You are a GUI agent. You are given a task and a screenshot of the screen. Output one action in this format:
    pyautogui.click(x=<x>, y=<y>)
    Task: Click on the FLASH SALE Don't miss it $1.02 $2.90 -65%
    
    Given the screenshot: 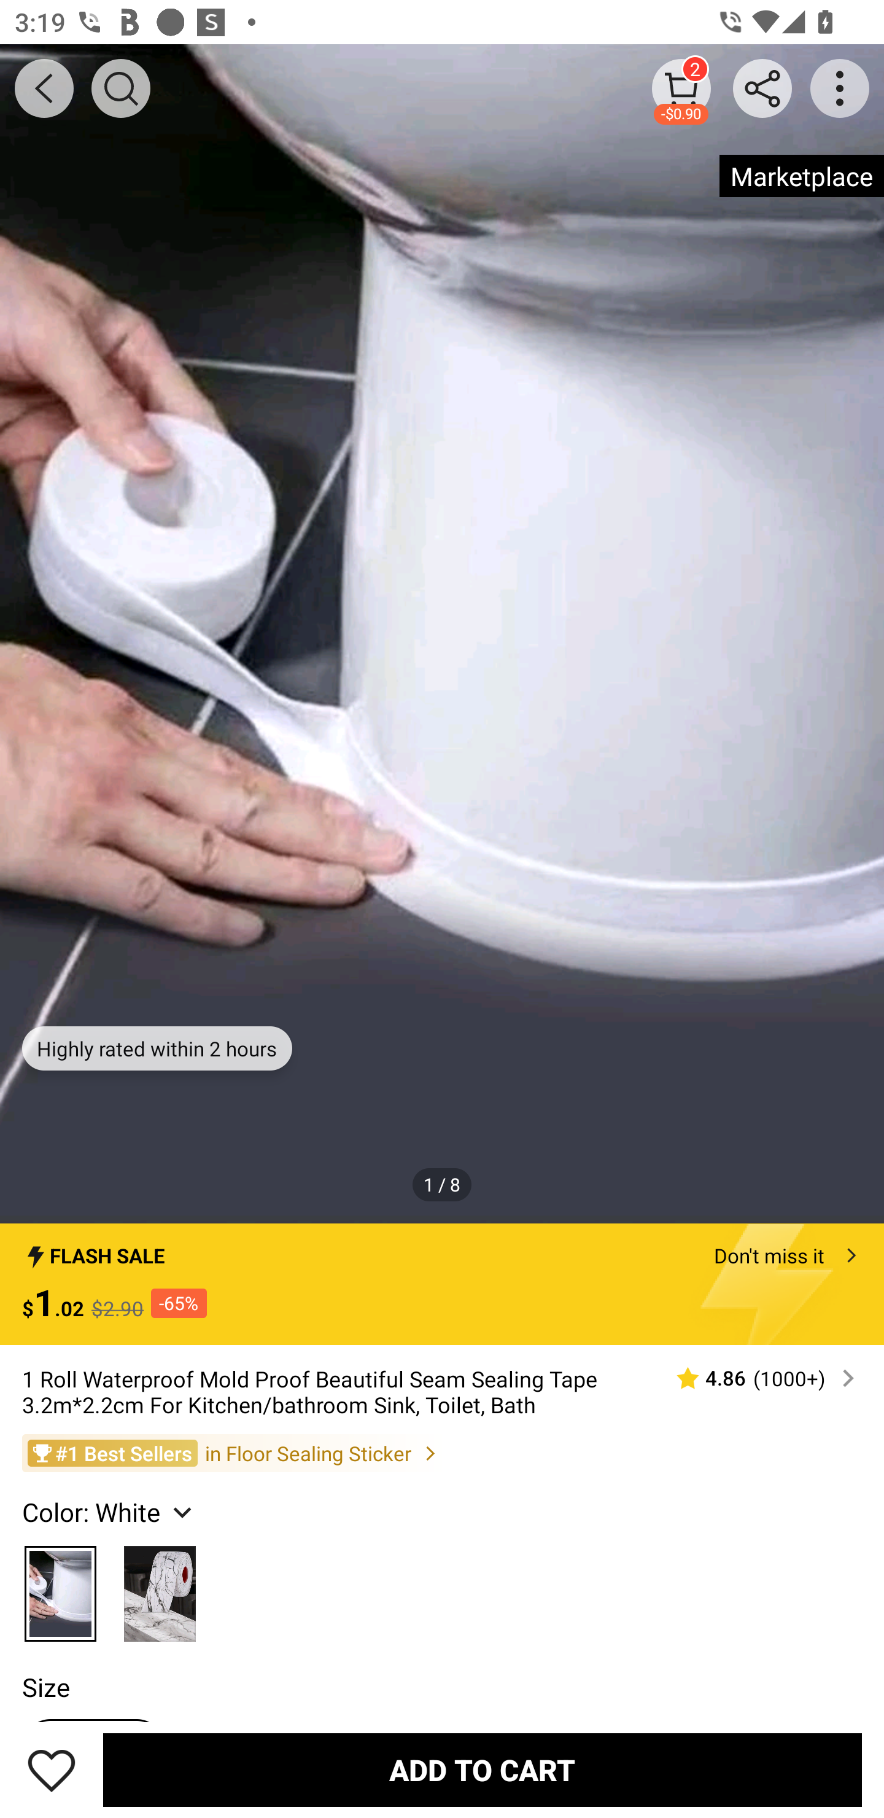 What is the action you would take?
    pyautogui.click(x=442, y=1284)
    